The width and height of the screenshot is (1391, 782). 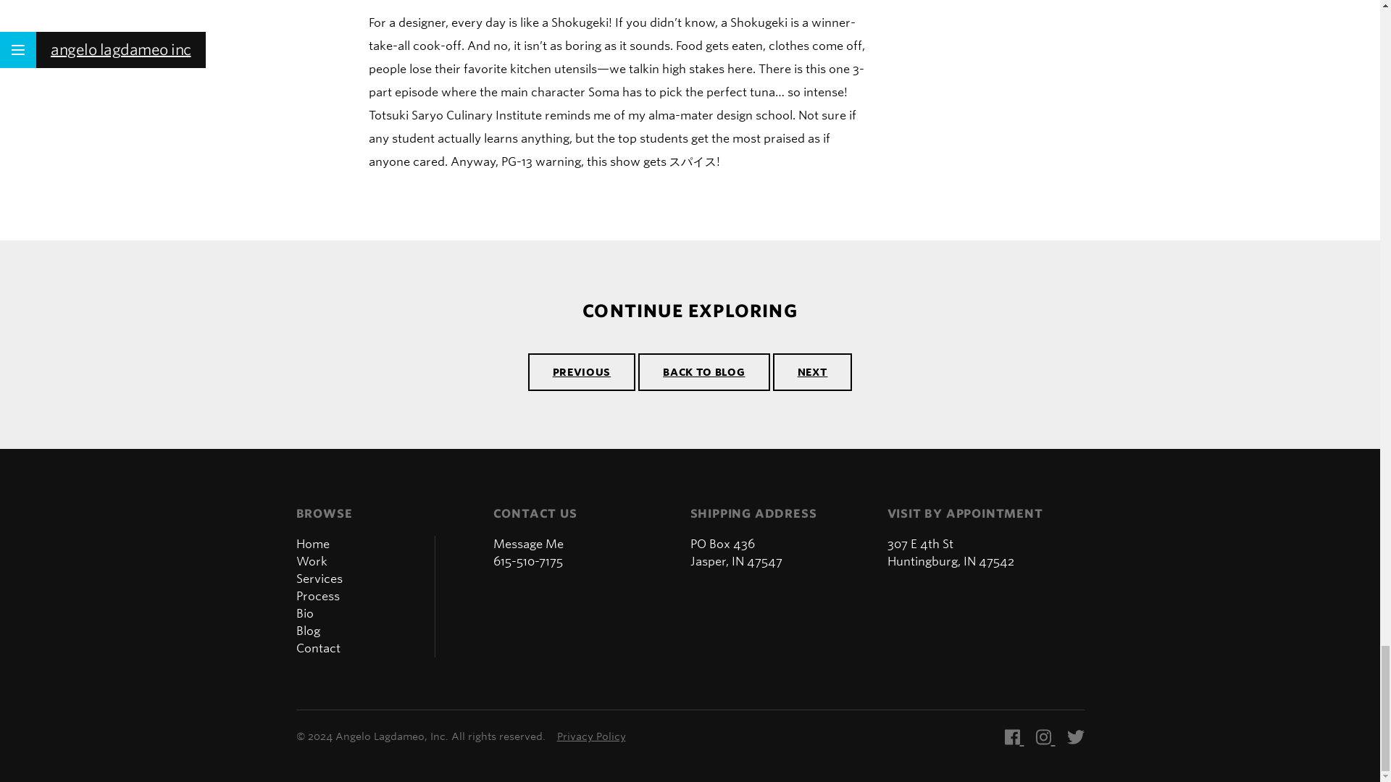 What do you see at coordinates (307, 631) in the screenshot?
I see `Blog` at bounding box center [307, 631].